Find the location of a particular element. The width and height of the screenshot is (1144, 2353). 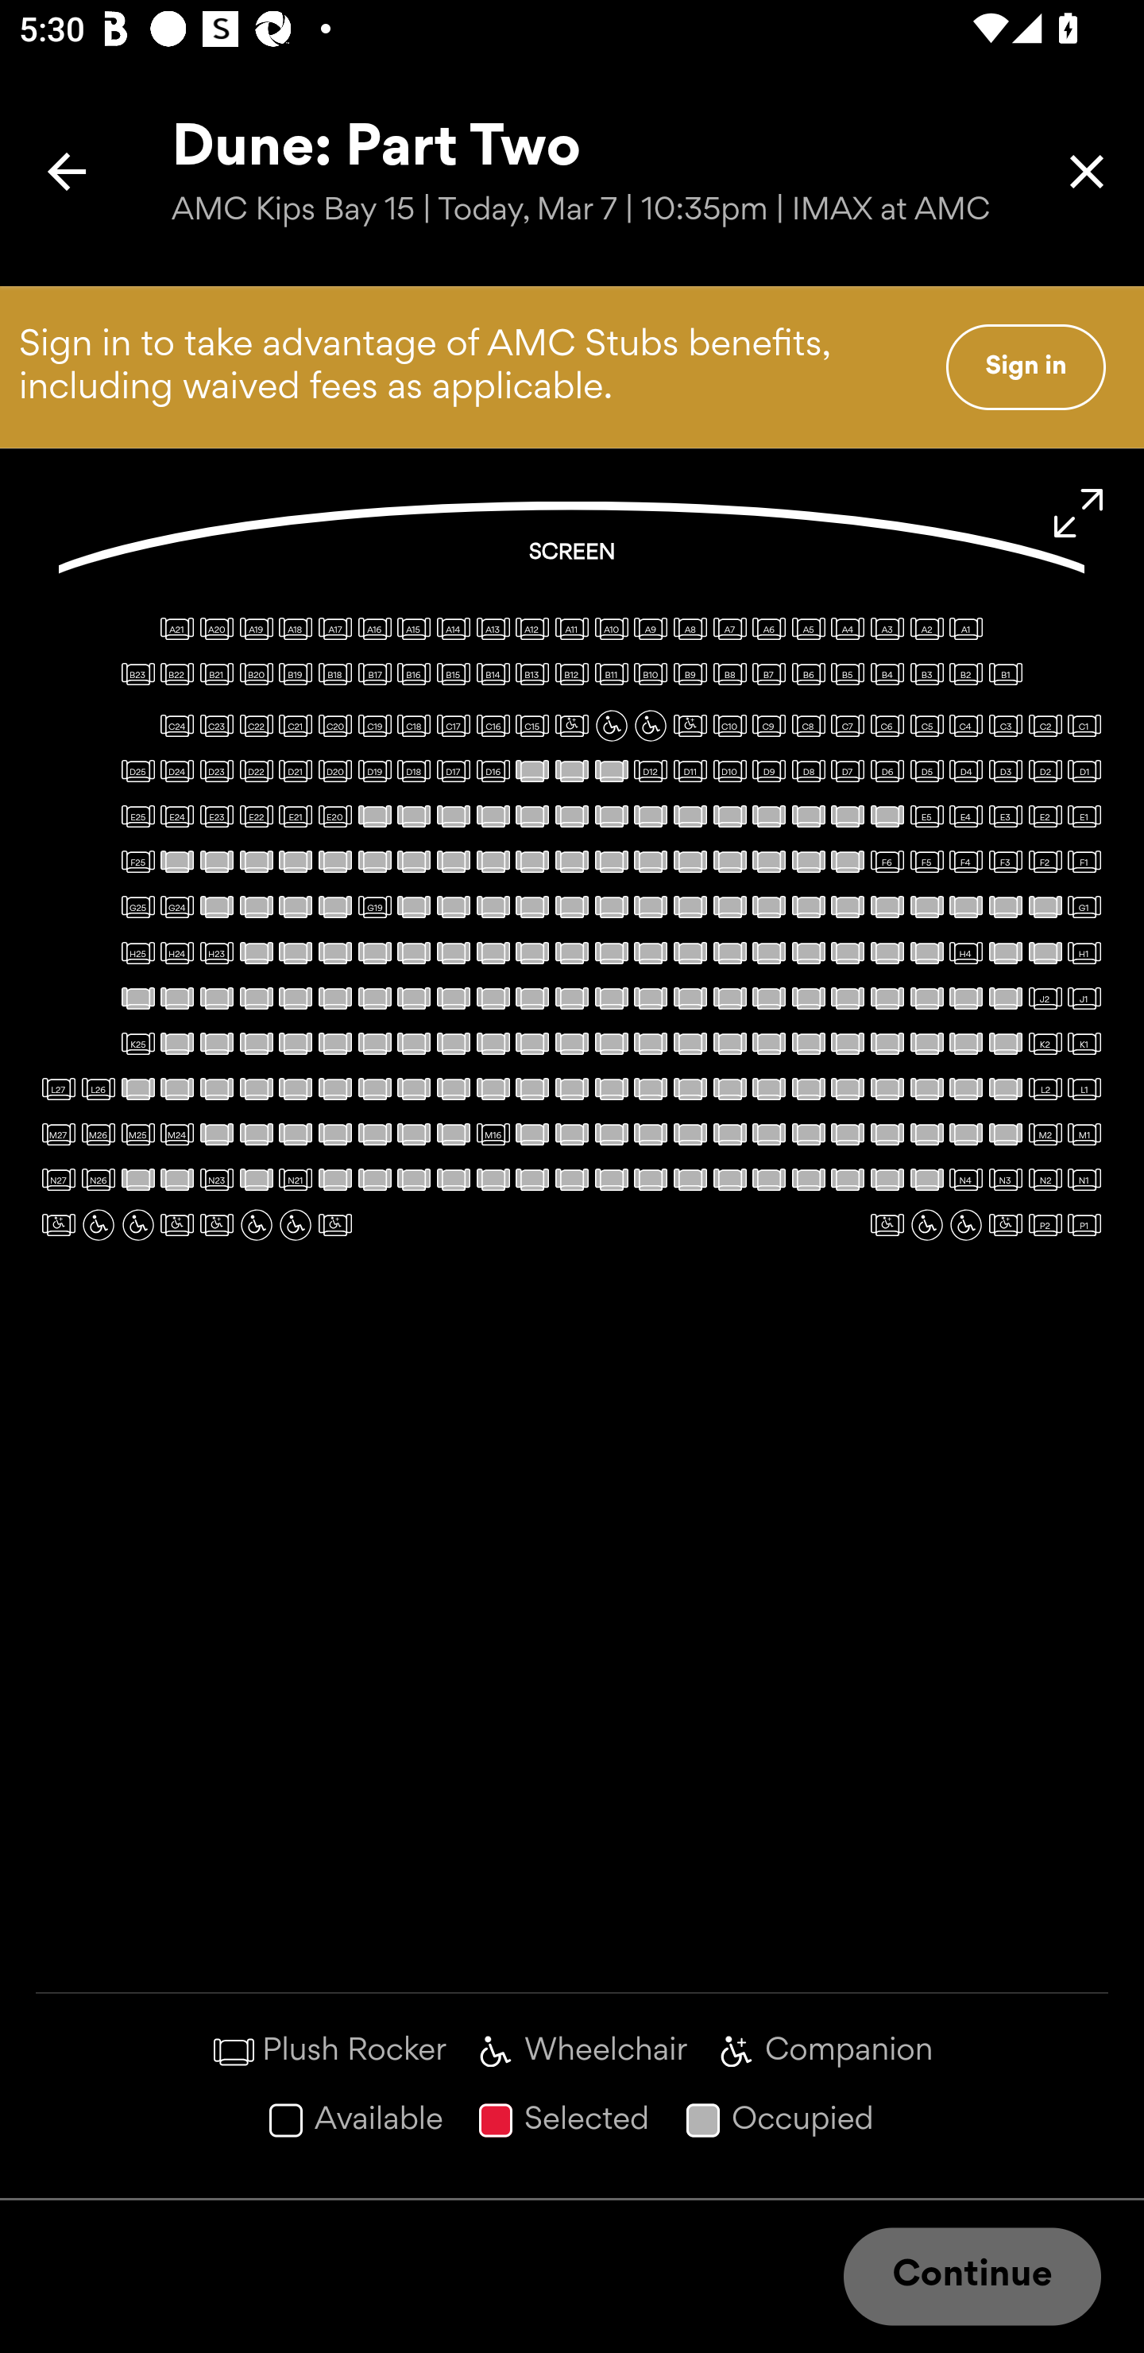

B3, Regular seat, available is located at coordinates (926, 674).